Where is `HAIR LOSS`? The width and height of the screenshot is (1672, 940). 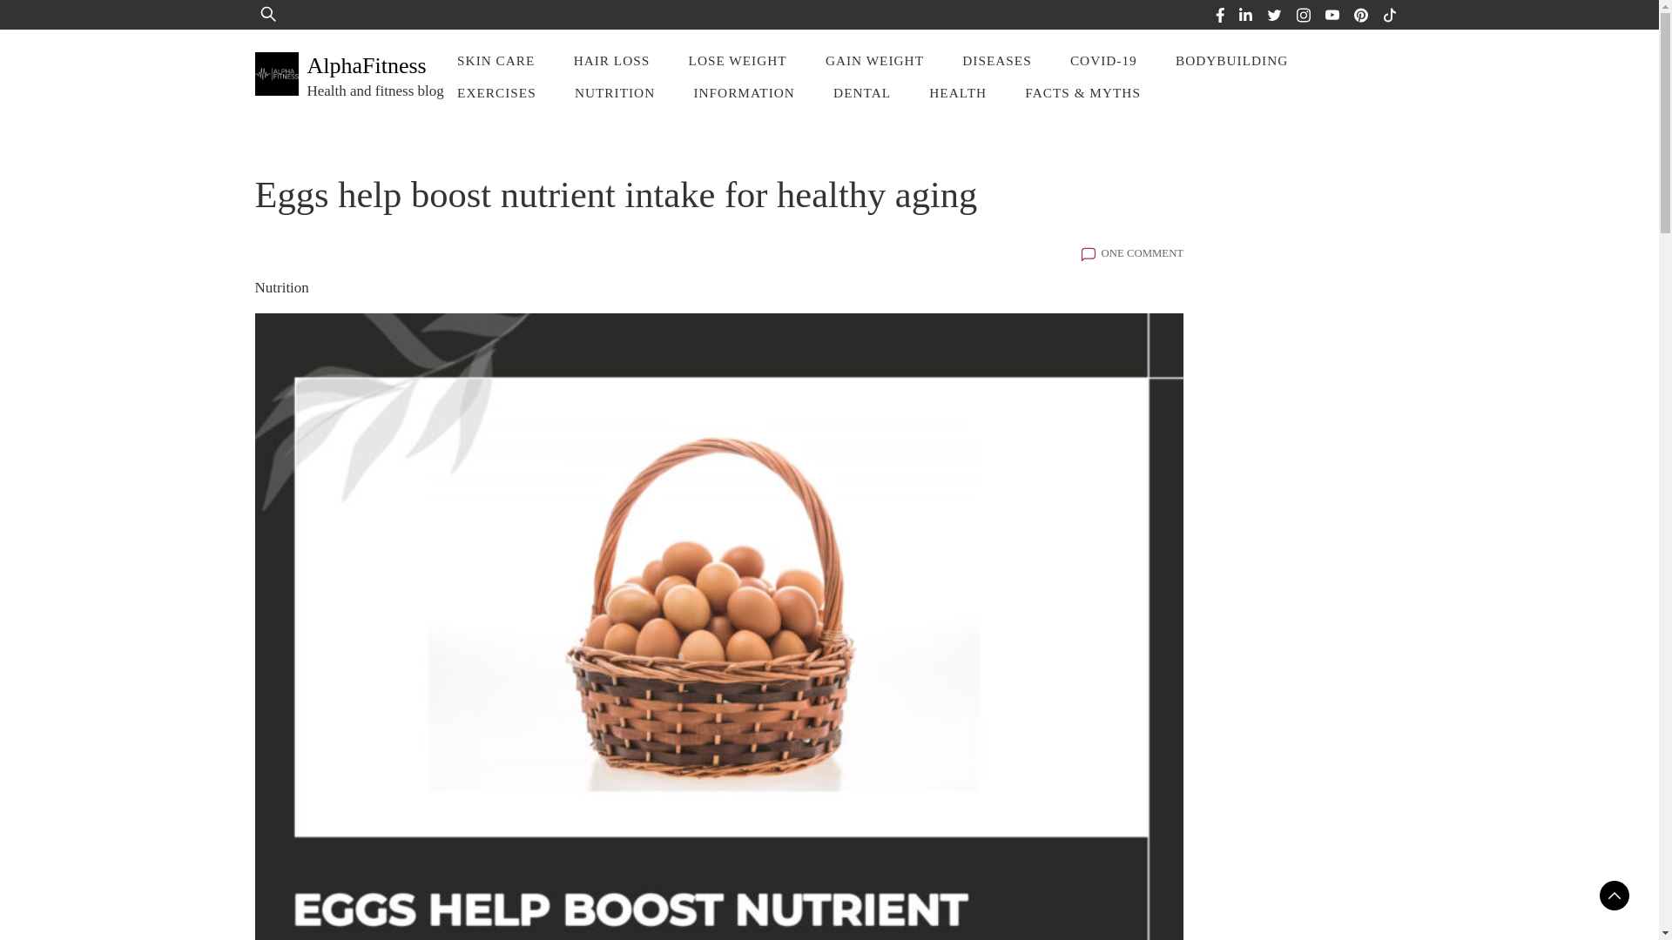 HAIR LOSS is located at coordinates (611, 59).